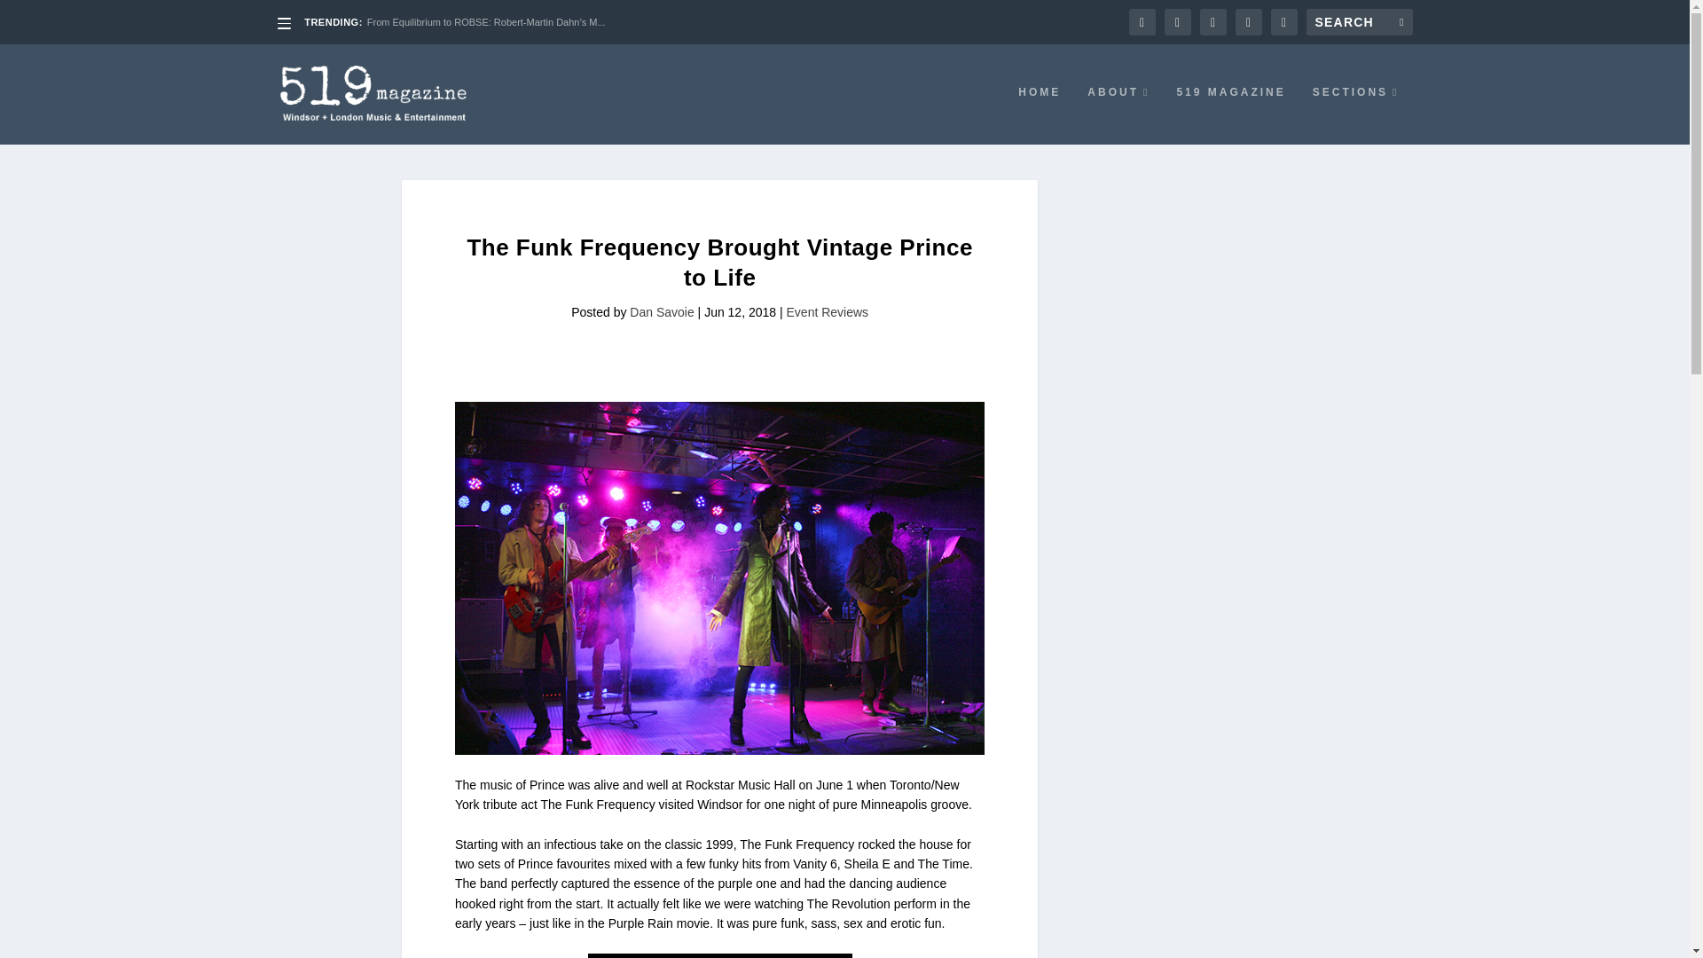 The width and height of the screenshot is (1703, 958). I want to click on Search for:, so click(1359, 21).